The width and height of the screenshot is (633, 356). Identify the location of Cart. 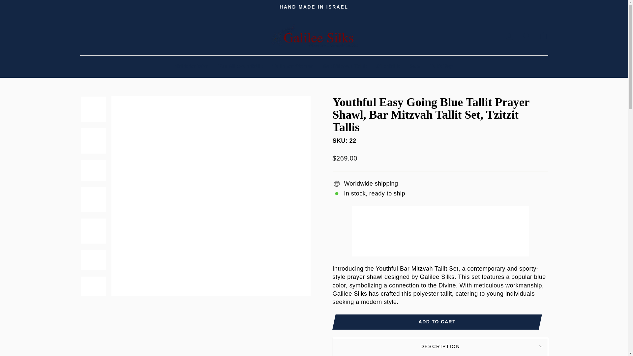
(543, 36).